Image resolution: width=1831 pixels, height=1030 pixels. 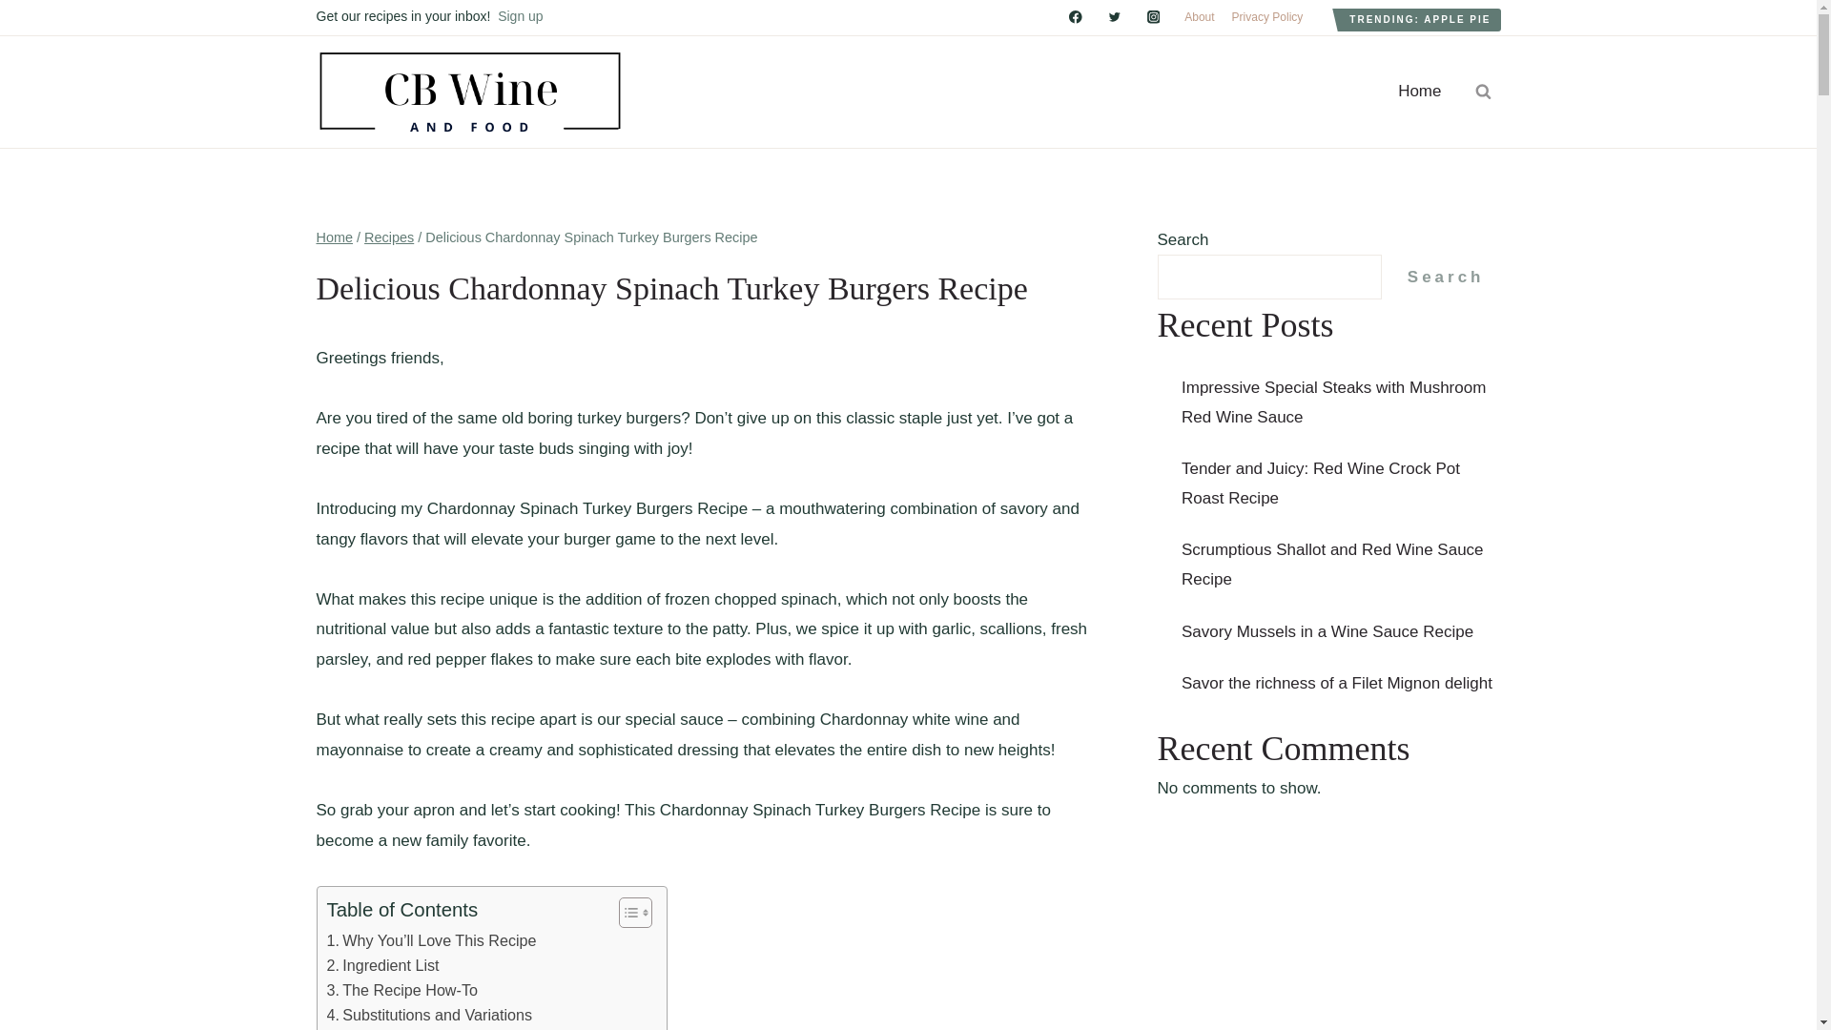 What do you see at coordinates (1199, 17) in the screenshot?
I see `About` at bounding box center [1199, 17].